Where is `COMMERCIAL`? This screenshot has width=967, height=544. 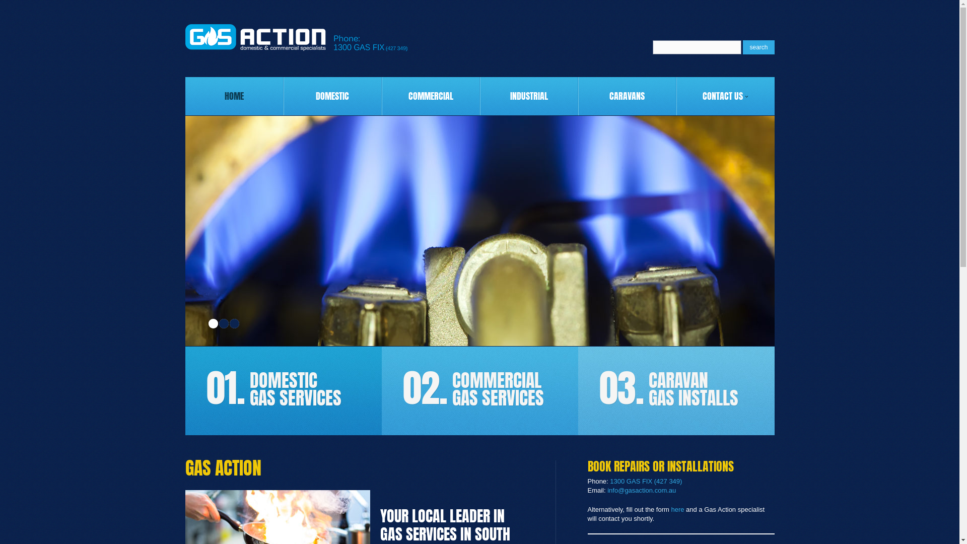
COMMERCIAL is located at coordinates (430, 96).